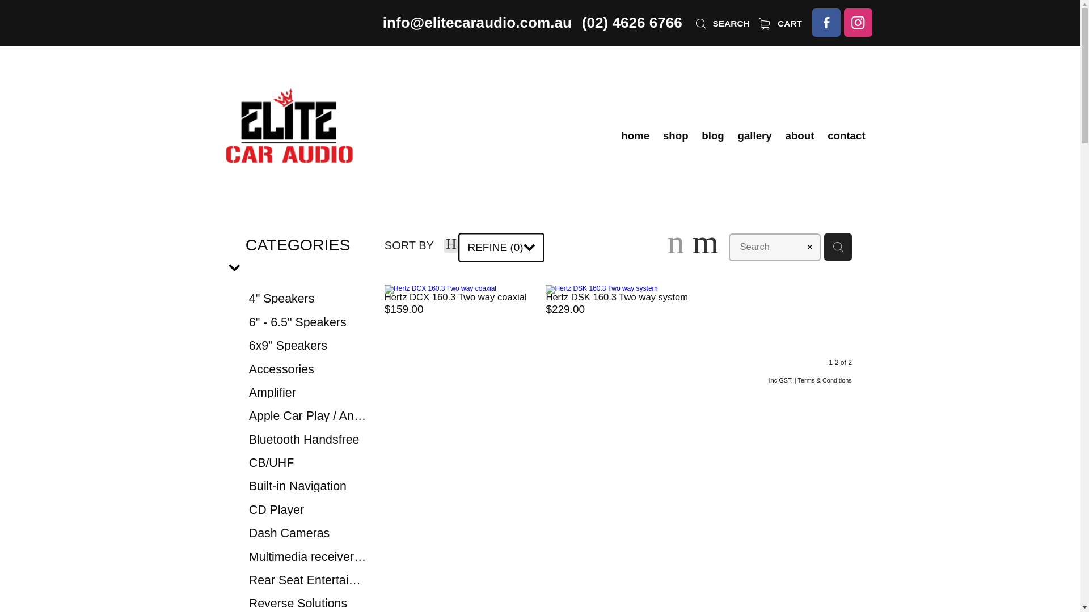 The width and height of the screenshot is (1089, 612). What do you see at coordinates (308, 299) in the screenshot?
I see `4" Speakers` at bounding box center [308, 299].